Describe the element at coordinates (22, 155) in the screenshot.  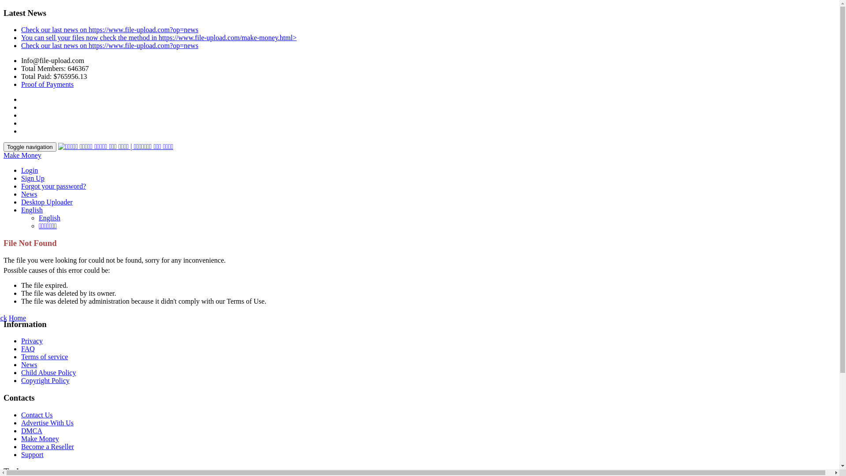
I see `Make Money` at that location.